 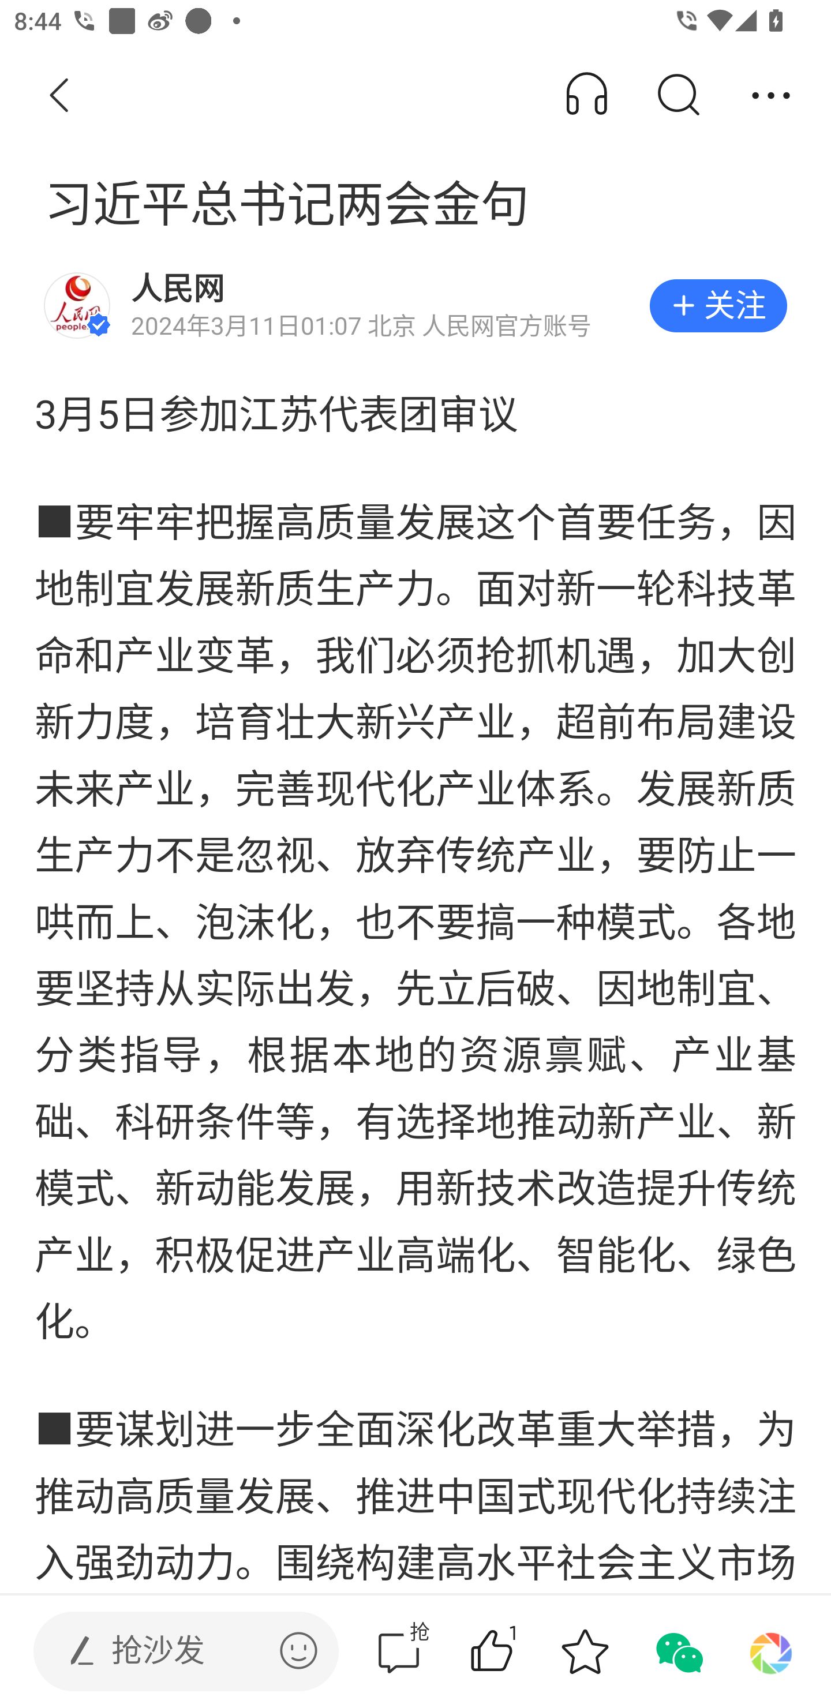 I want to click on 分享到朋友圈, so click(x=771, y=1651).